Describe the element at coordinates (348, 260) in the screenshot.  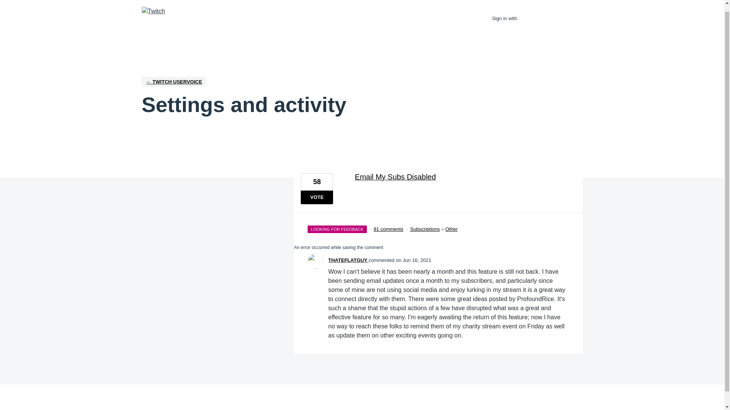
I see `THATEFLATGUY` at that location.